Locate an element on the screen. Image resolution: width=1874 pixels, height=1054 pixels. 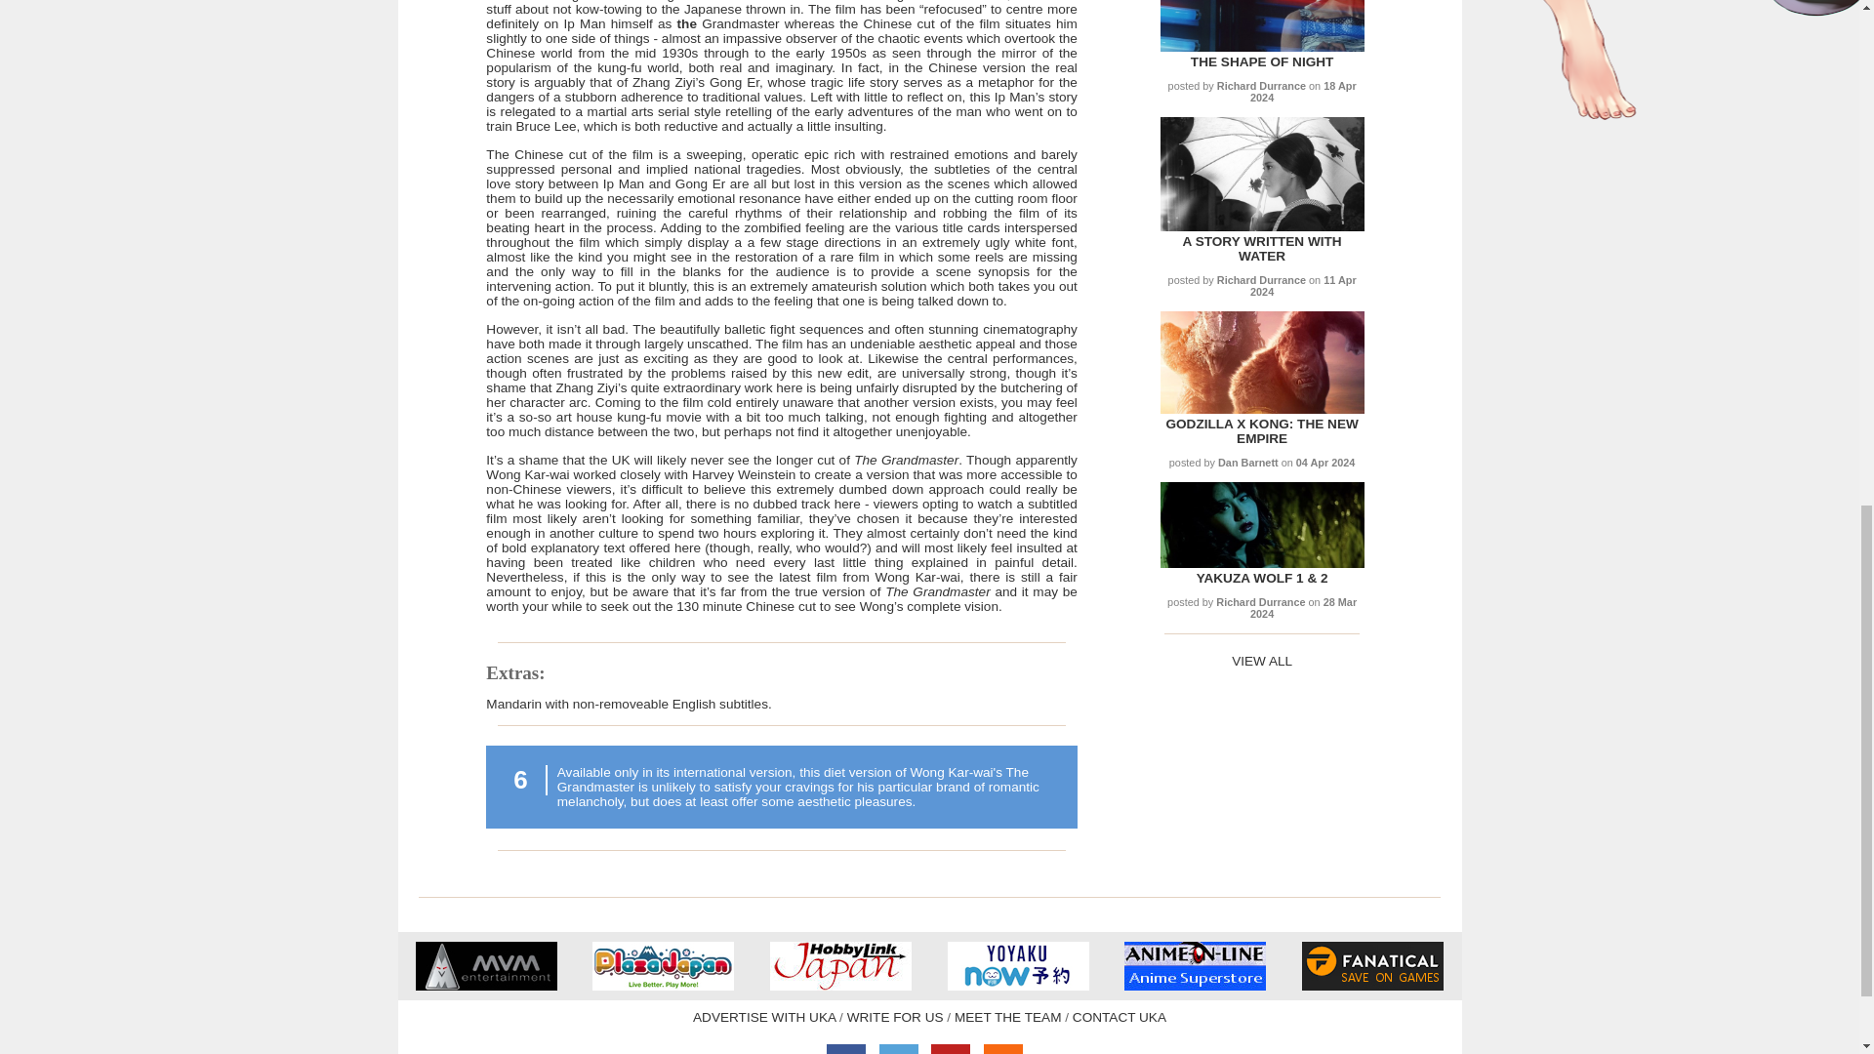
THE SHAPE OF NIGHT is located at coordinates (1262, 62).